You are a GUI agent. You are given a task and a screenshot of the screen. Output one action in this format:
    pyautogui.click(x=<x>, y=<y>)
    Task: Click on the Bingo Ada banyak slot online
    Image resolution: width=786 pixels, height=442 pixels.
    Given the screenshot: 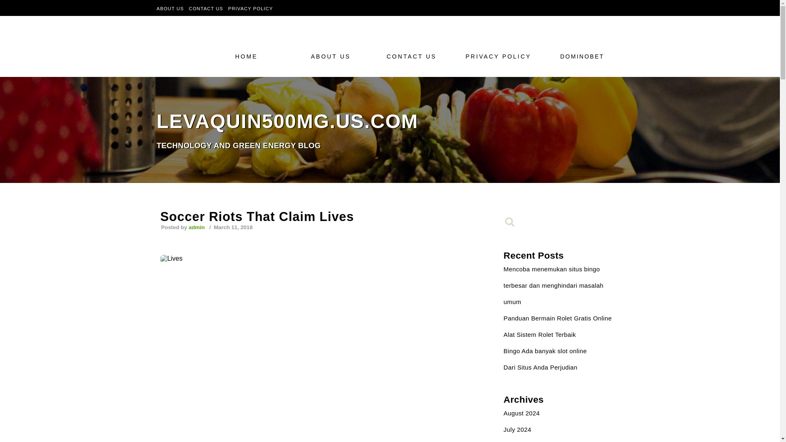 What is the action you would take?
    pyautogui.click(x=170, y=8)
    